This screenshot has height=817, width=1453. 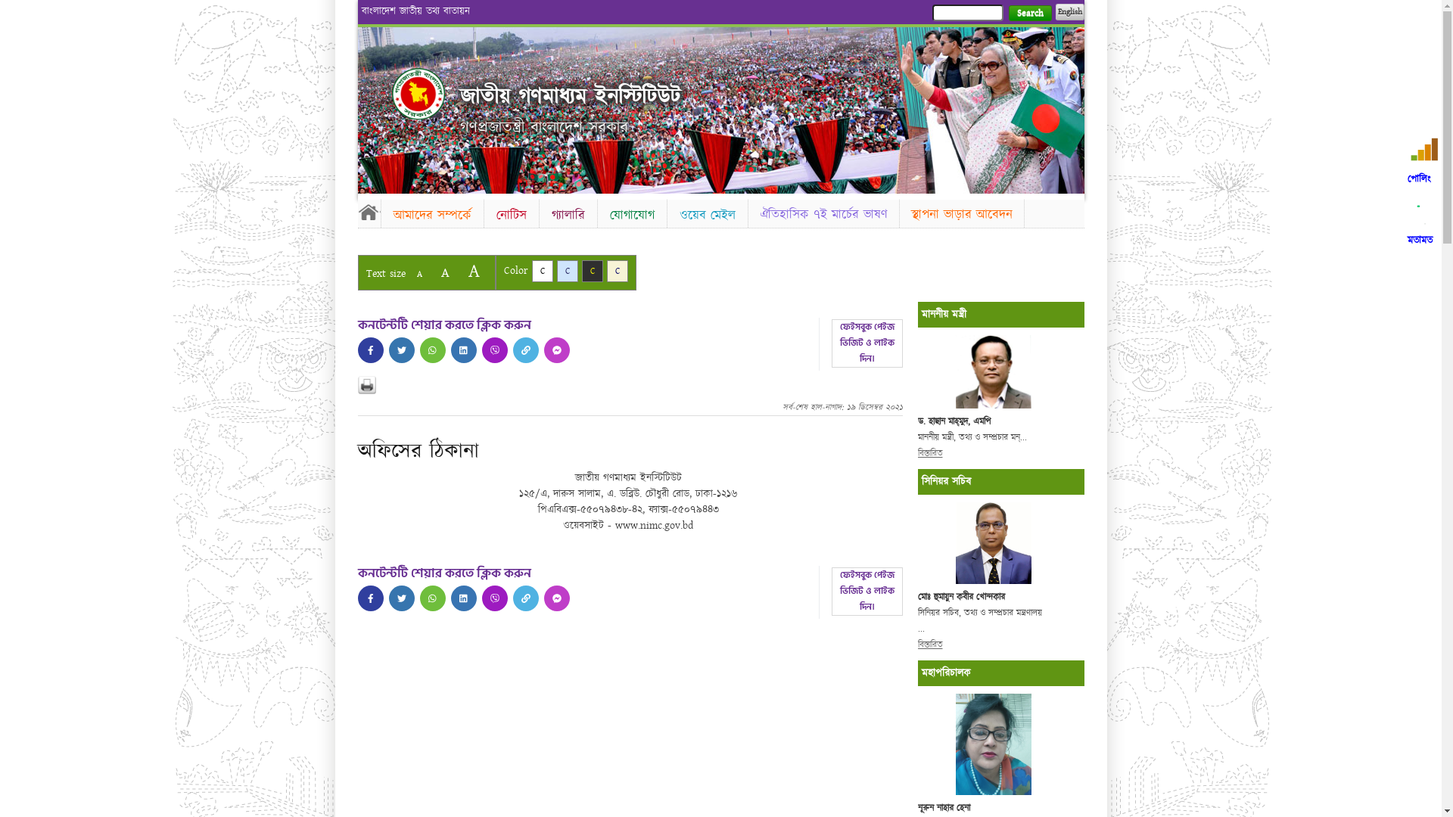 I want to click on Home, so click(x=418, y=94).